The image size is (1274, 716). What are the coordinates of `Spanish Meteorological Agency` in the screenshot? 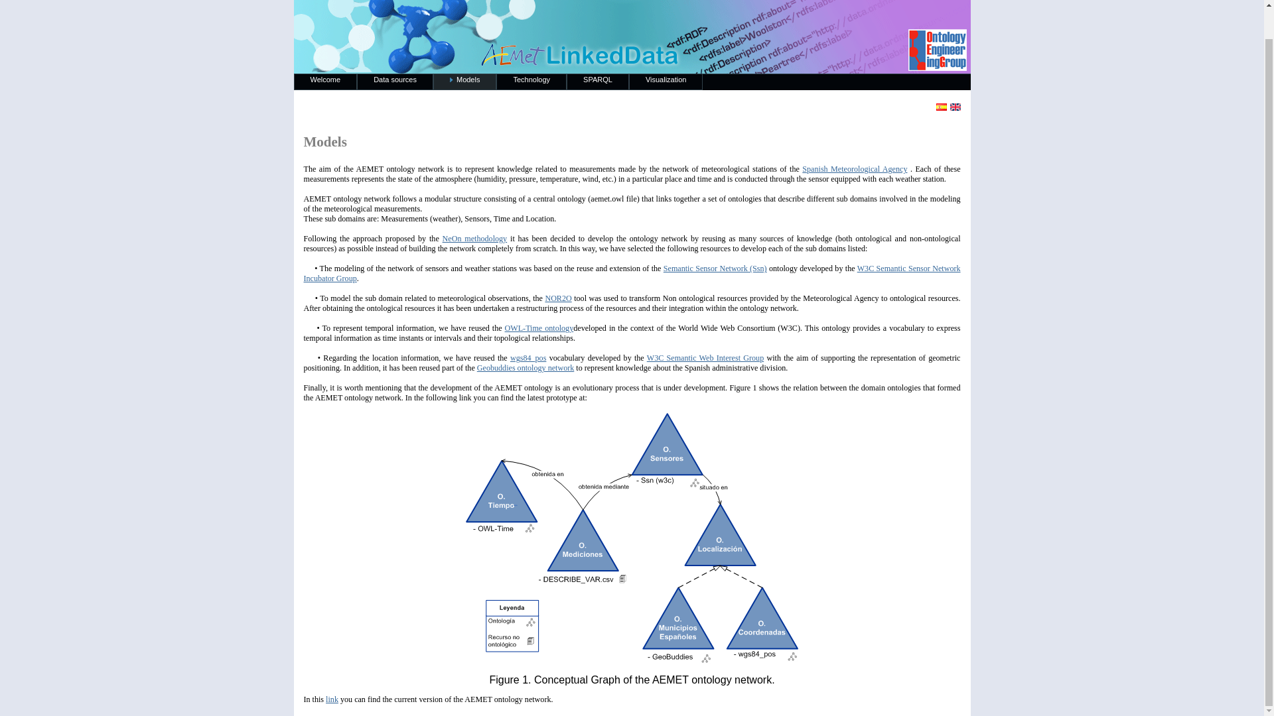 It's located at (855, 169).